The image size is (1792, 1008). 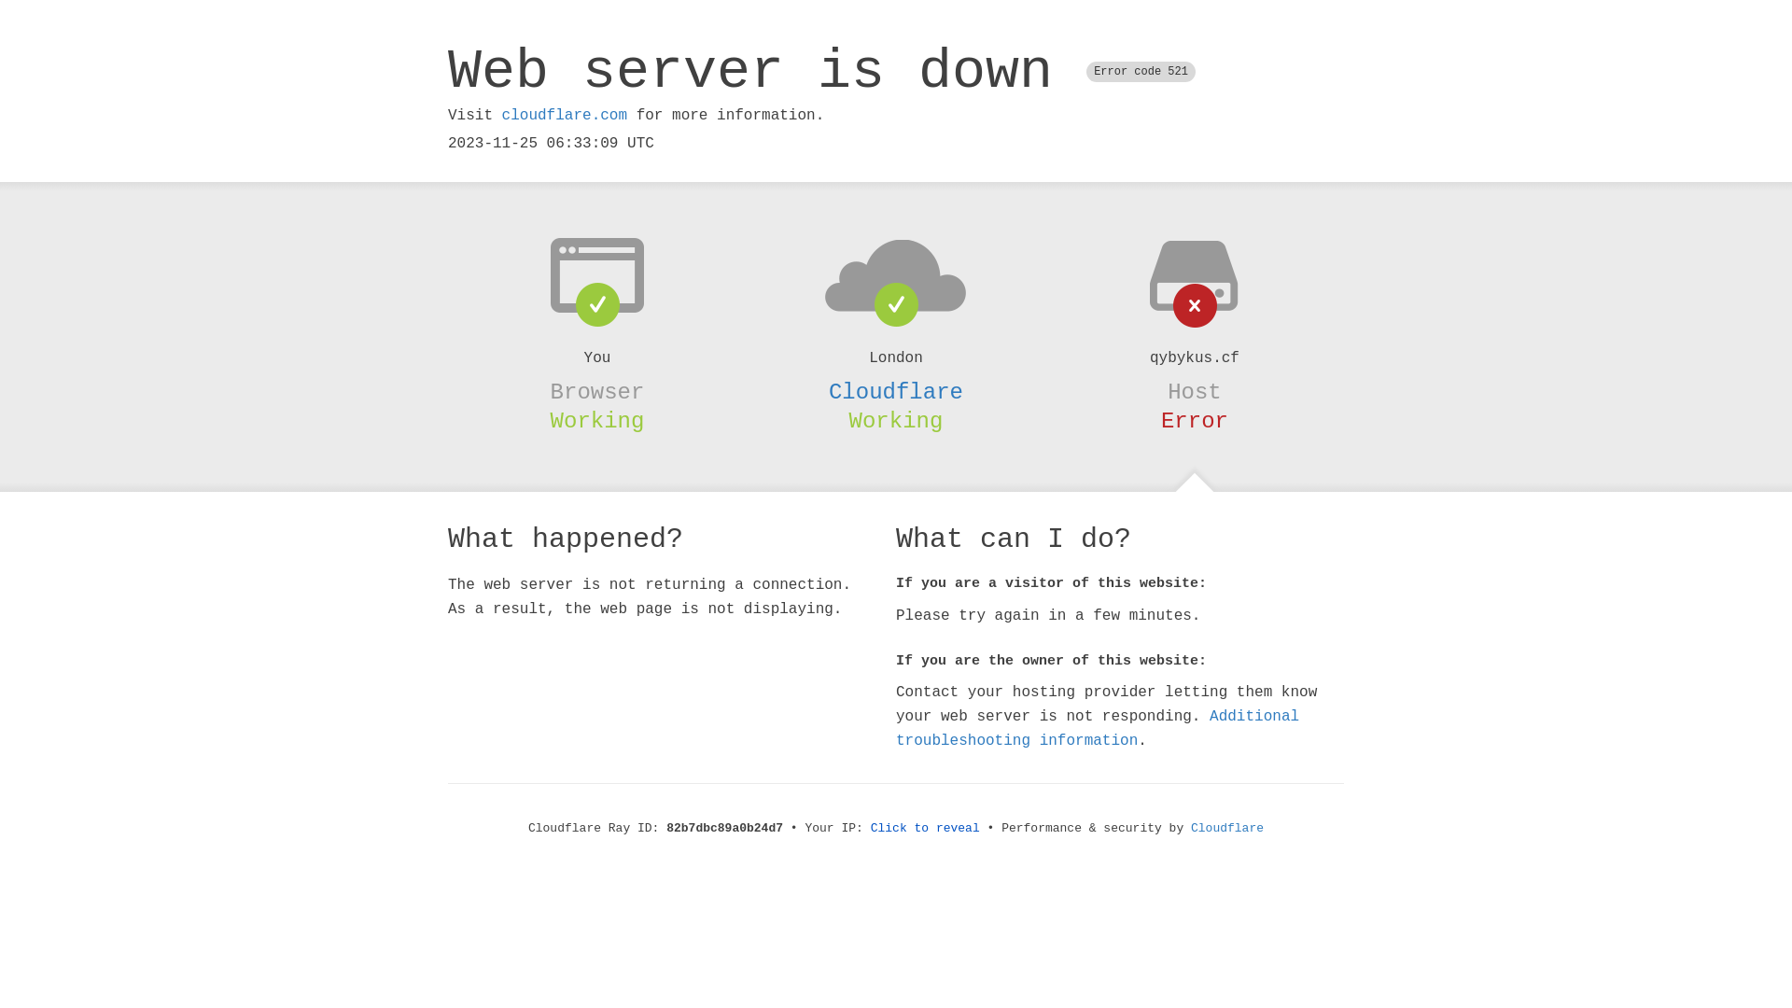 What do you see at coordinates (1227, 829) in the screenshot?
I see `Cloudflare` at bounding box center [1227, 829].